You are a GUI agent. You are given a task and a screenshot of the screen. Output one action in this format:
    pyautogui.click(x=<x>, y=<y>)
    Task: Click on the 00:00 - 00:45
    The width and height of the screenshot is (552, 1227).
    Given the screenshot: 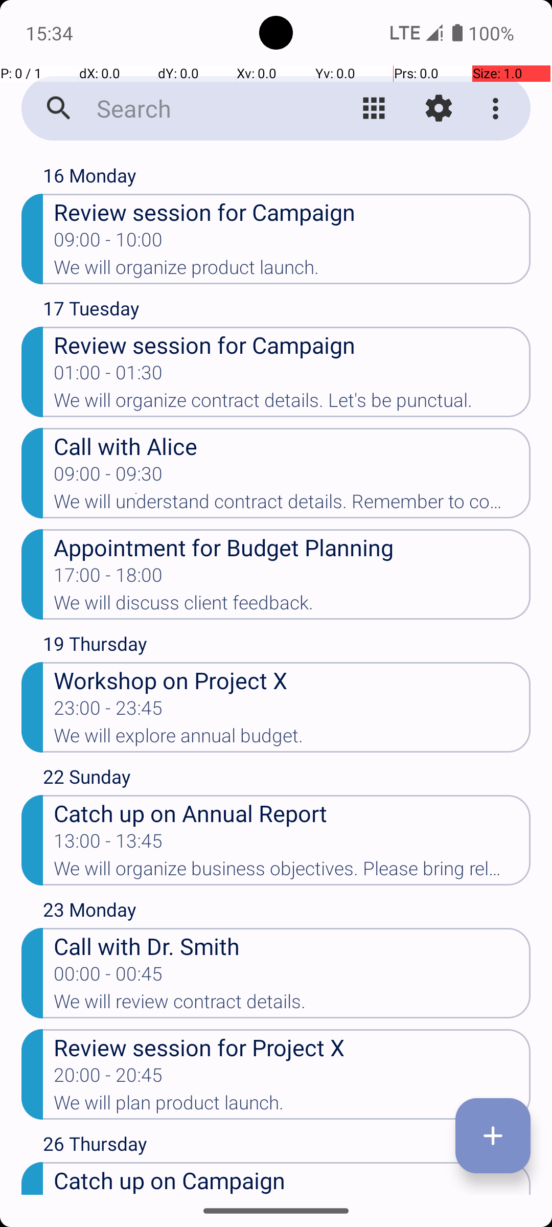 What is the action you would take?
    pyautogui.click(x=108, y=977)
    